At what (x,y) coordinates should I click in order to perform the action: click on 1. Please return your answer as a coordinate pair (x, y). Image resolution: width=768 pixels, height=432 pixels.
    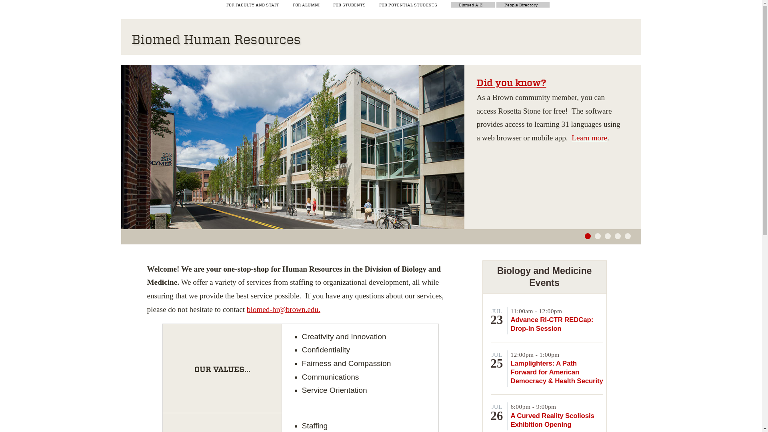
    Looking at the image, I should click on (587, 236).